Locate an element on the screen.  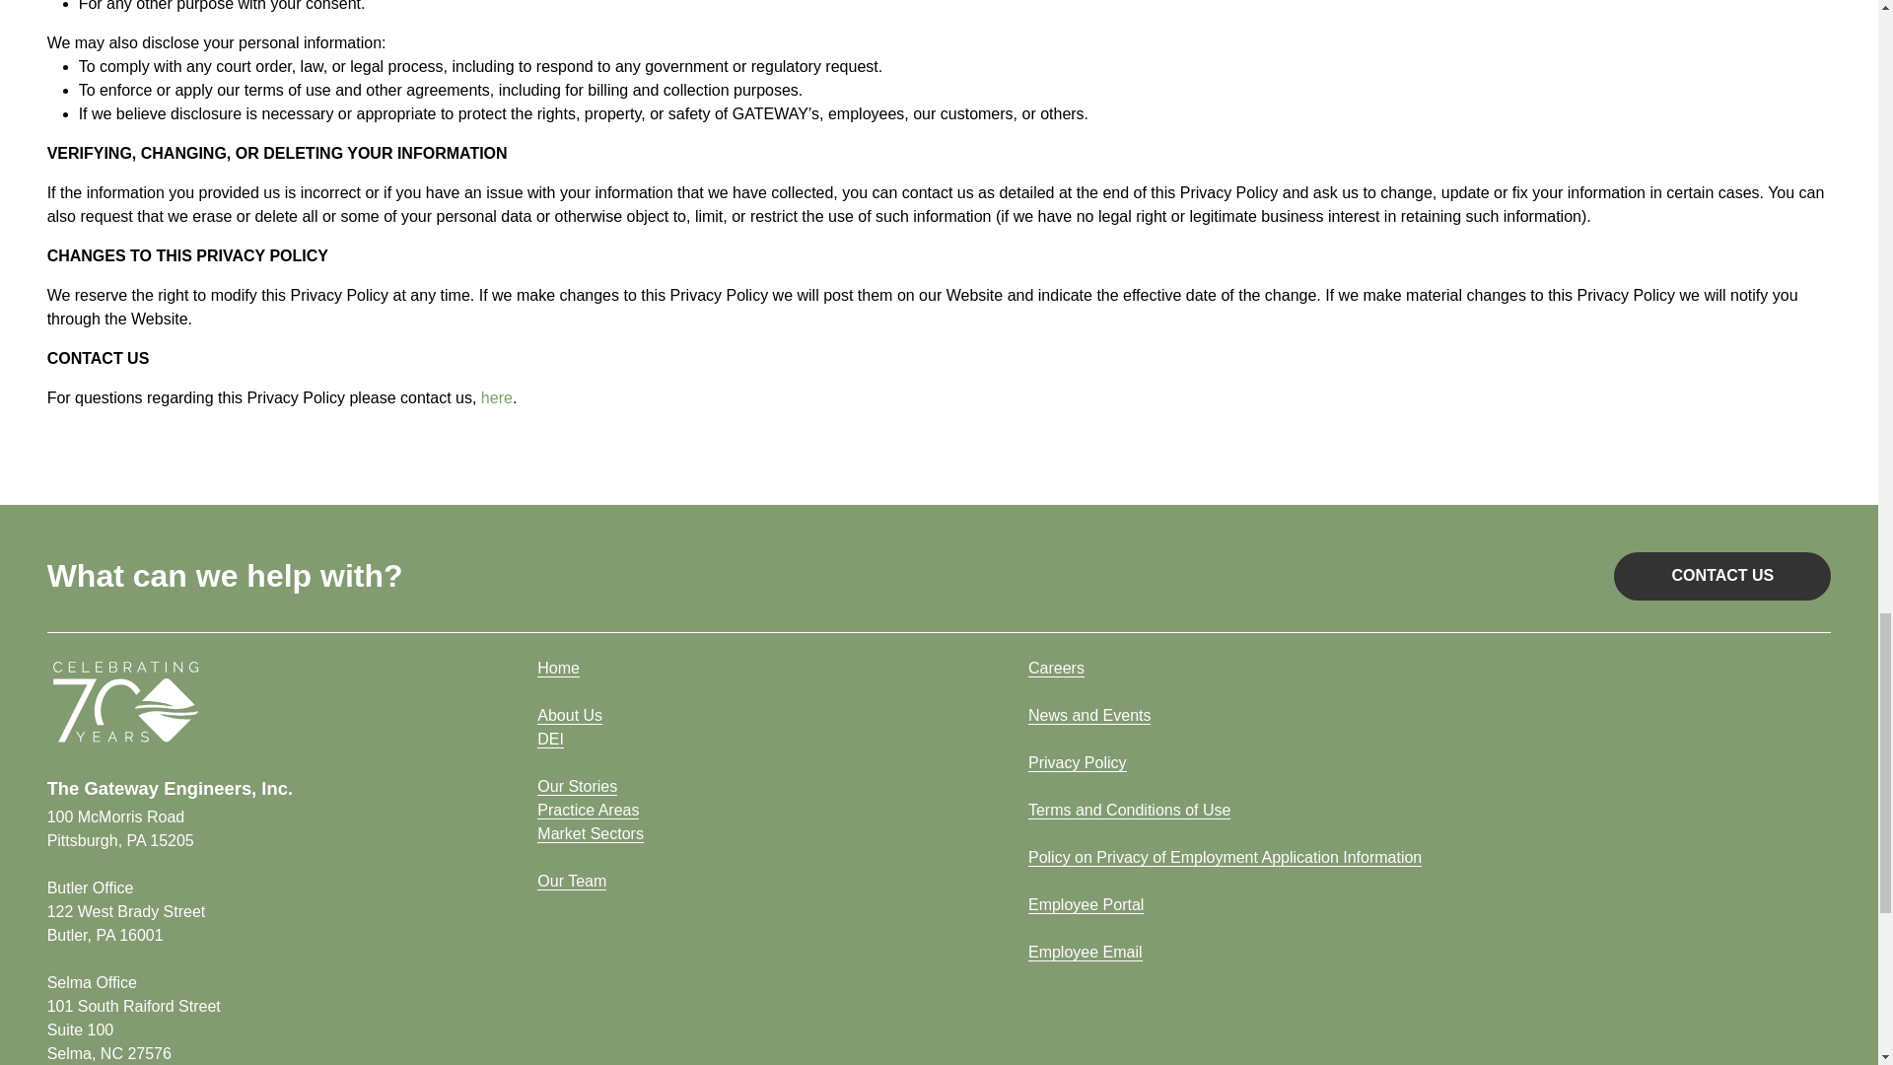
Market Sectors is located at coordinates (497, 397).